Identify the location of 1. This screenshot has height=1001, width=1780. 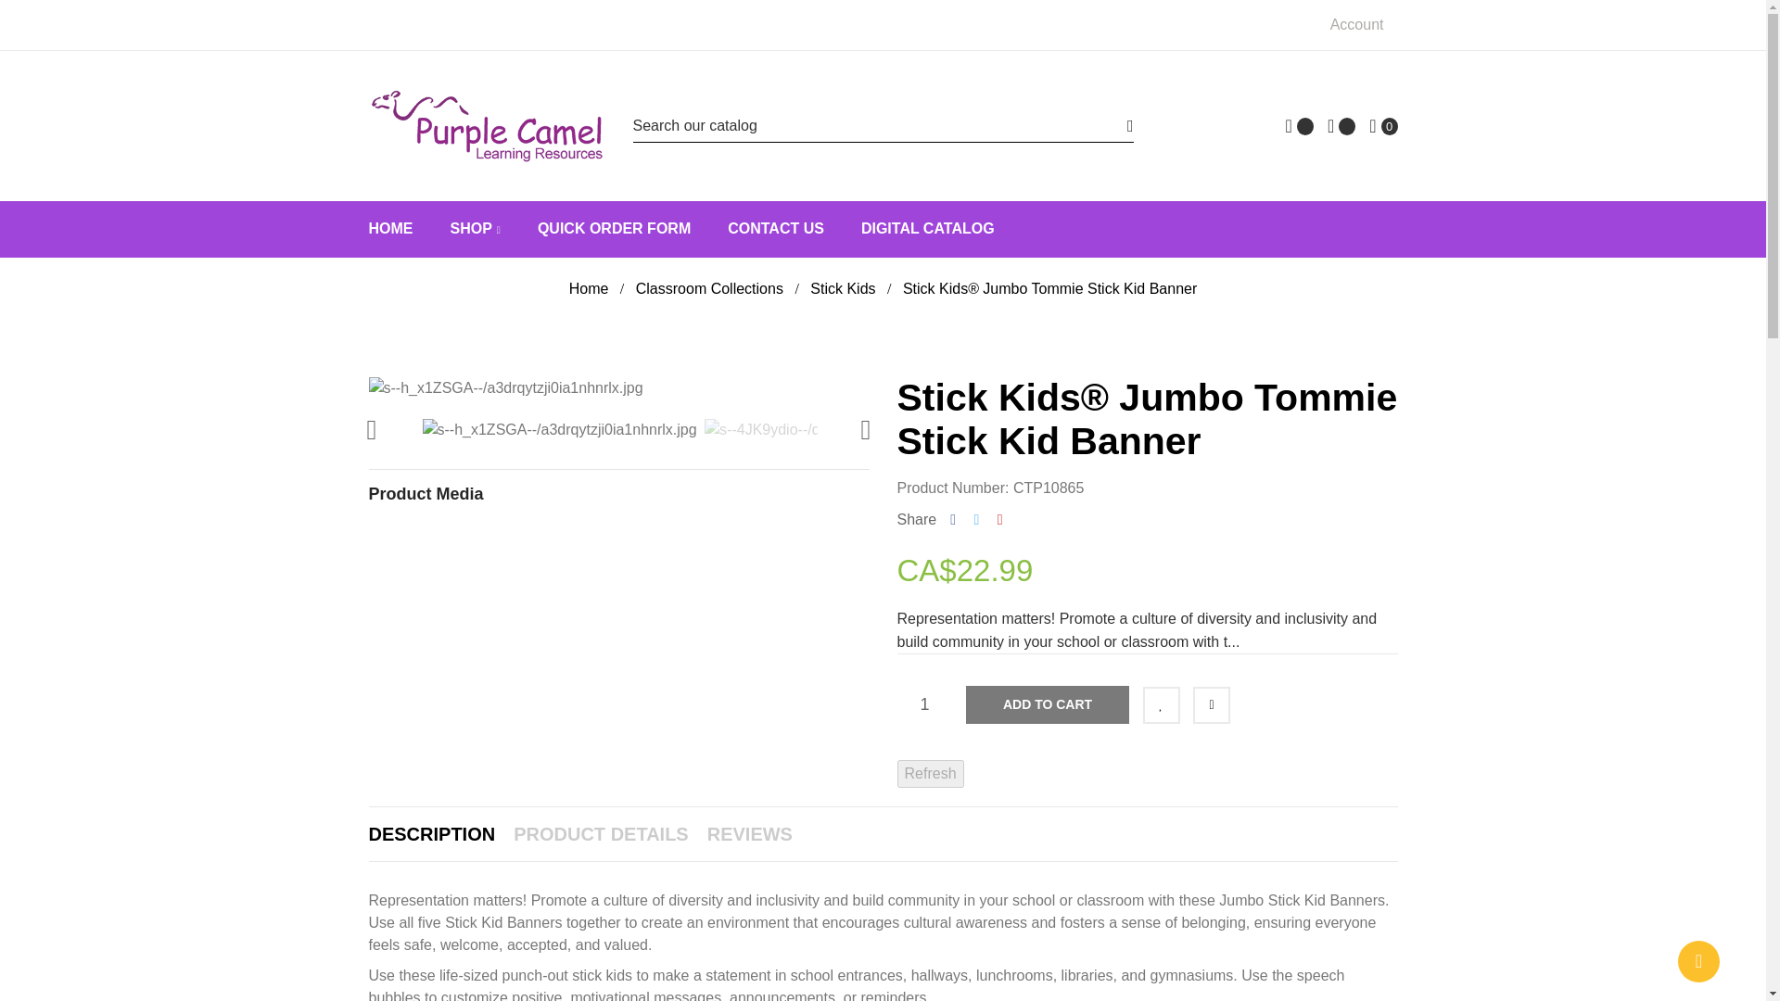
(924, 704).